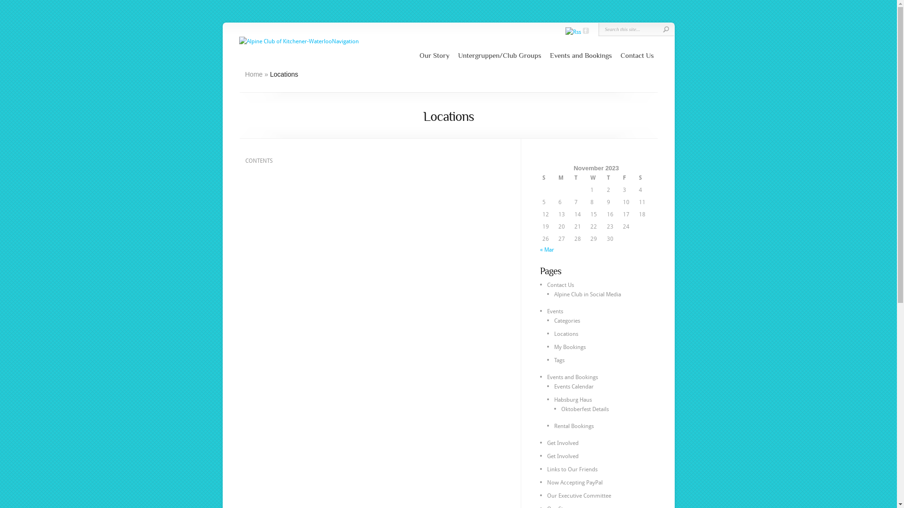  What do you see at coordinates (434, 56) in the screenshot?
I see `Our Story` at bounding box center [434, 56].